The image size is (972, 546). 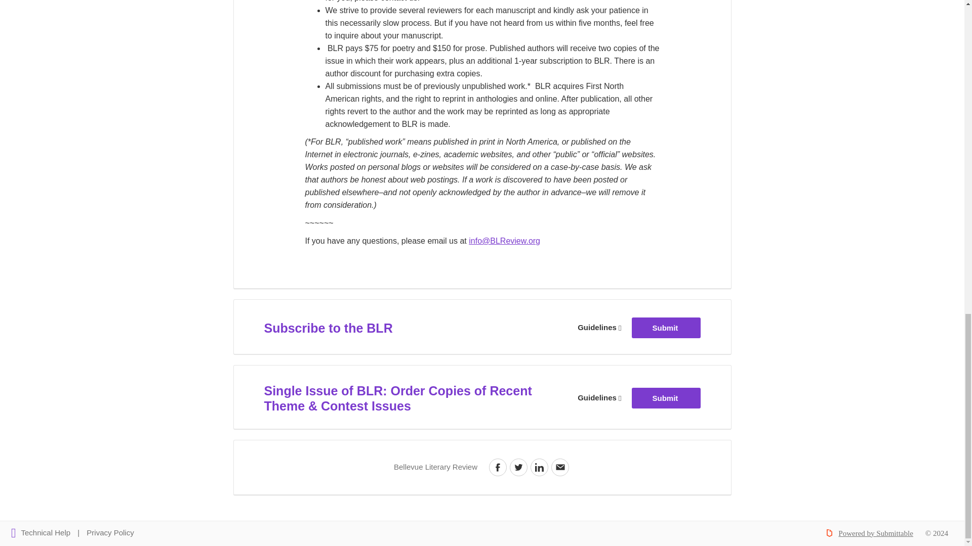 What do you see at coordinates (599, 327) in the screenshot?
I see `Privacy Policy` at bounding box center [599, 327].